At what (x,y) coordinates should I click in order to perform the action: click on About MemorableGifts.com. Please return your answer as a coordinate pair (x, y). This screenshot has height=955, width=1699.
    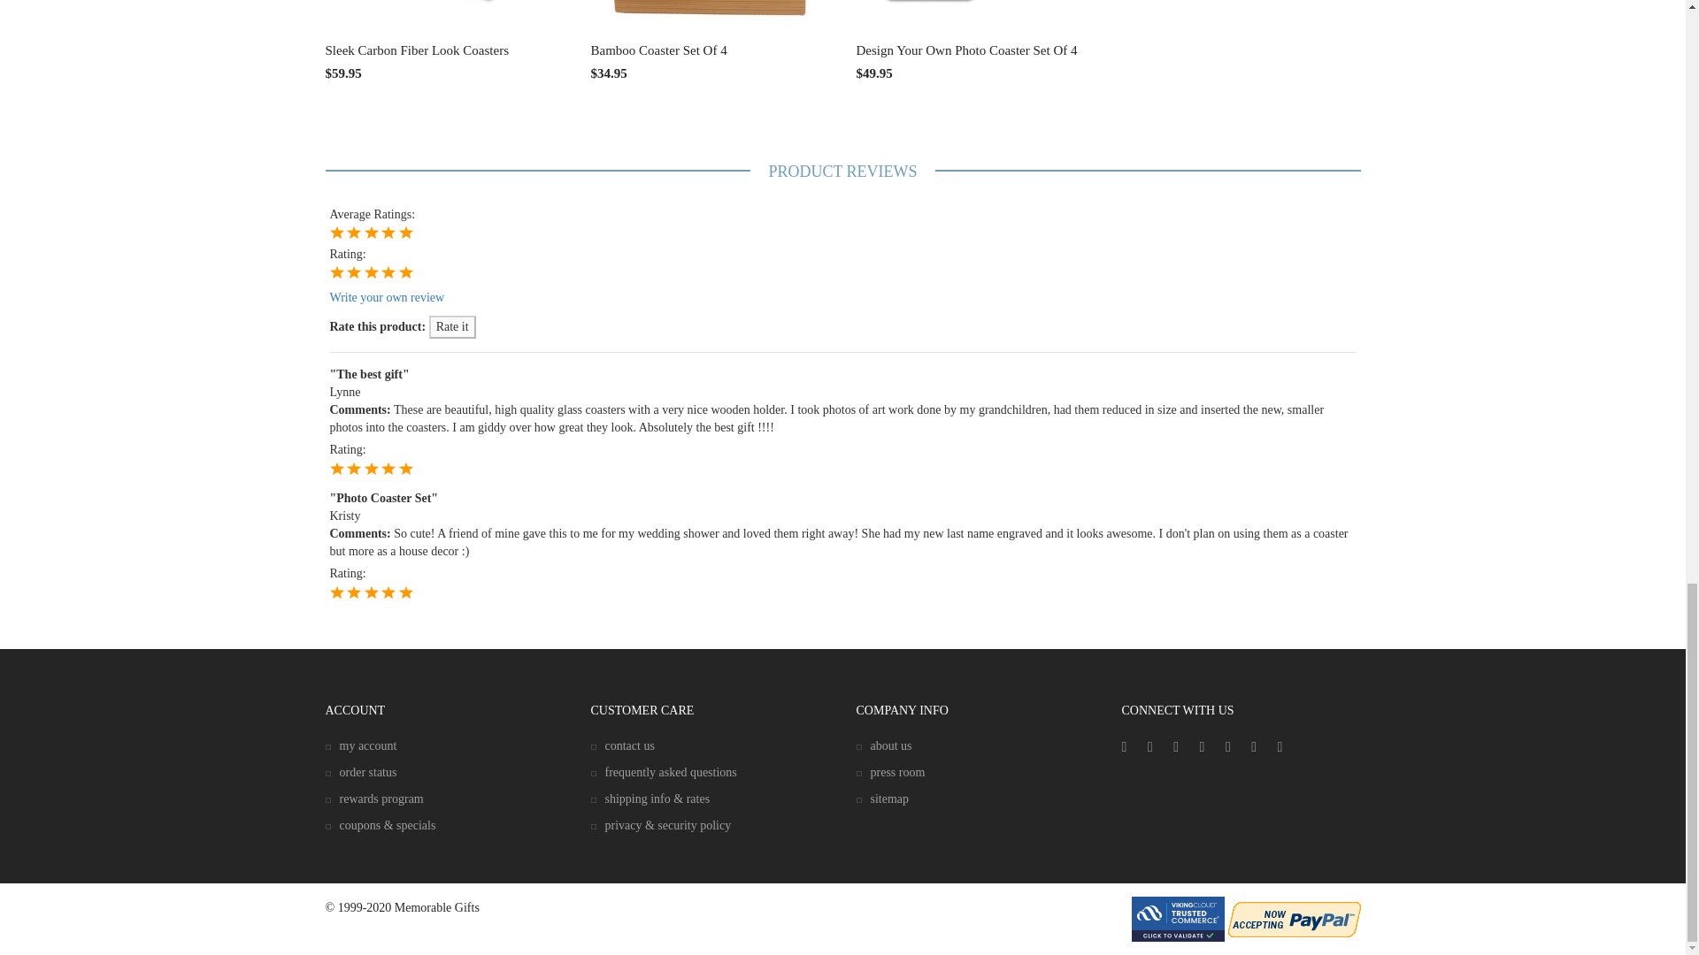
    Looking at the image, I should click on (884, 745).